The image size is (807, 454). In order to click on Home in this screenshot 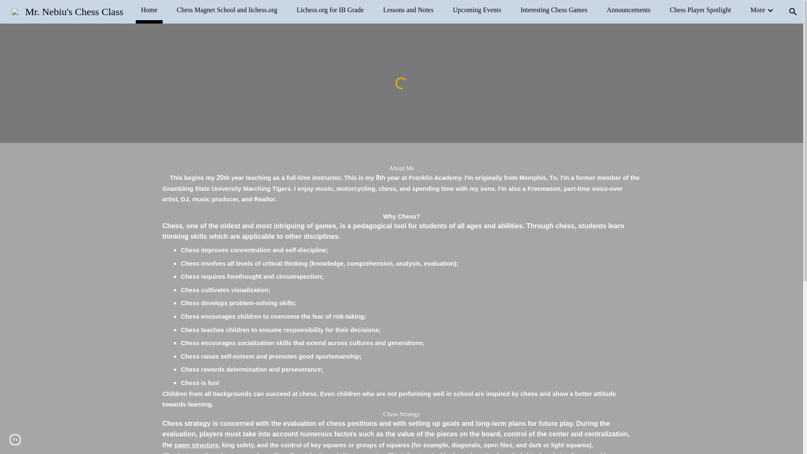, I will do `click(149, 10)`.